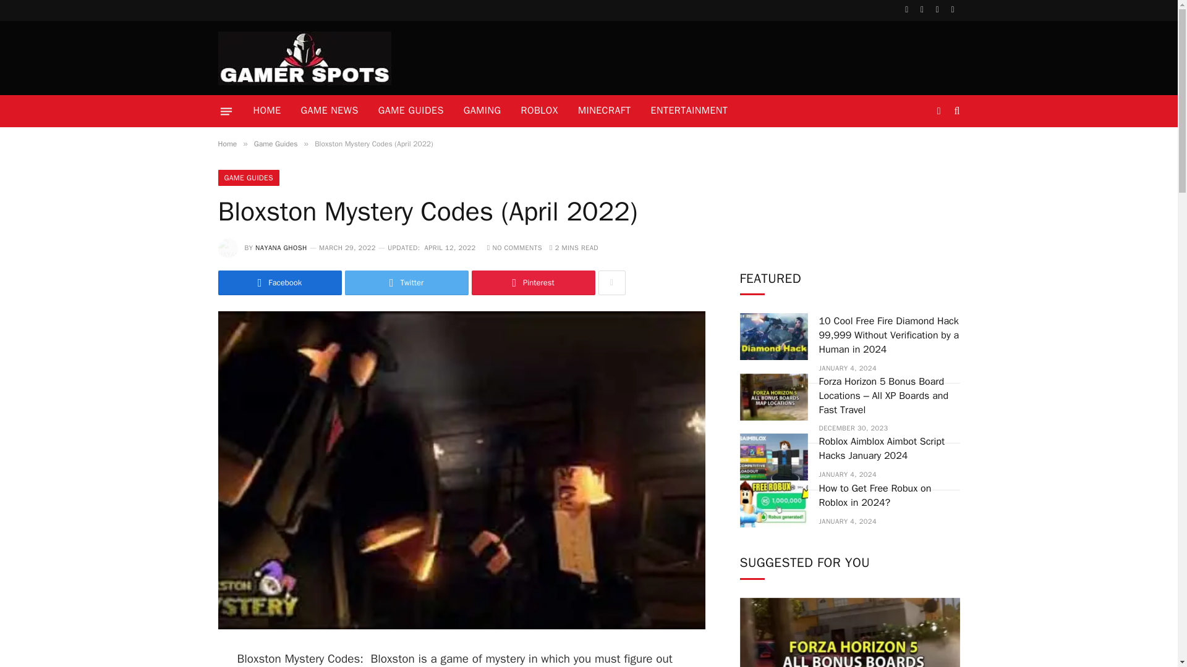 This screenshot has width=1187, height=667. I want to click on Home, so click(226, 143).